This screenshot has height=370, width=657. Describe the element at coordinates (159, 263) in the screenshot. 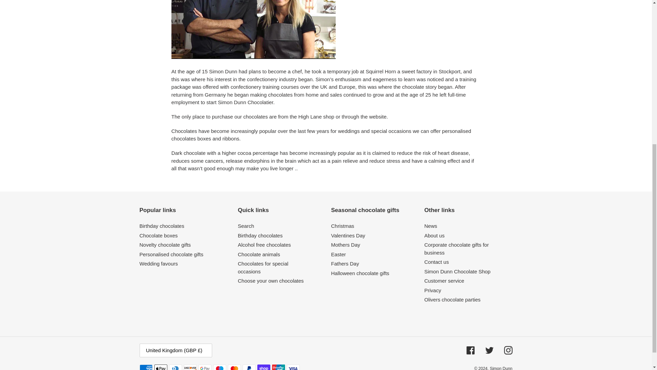

I see `Wedding favours` at that location.